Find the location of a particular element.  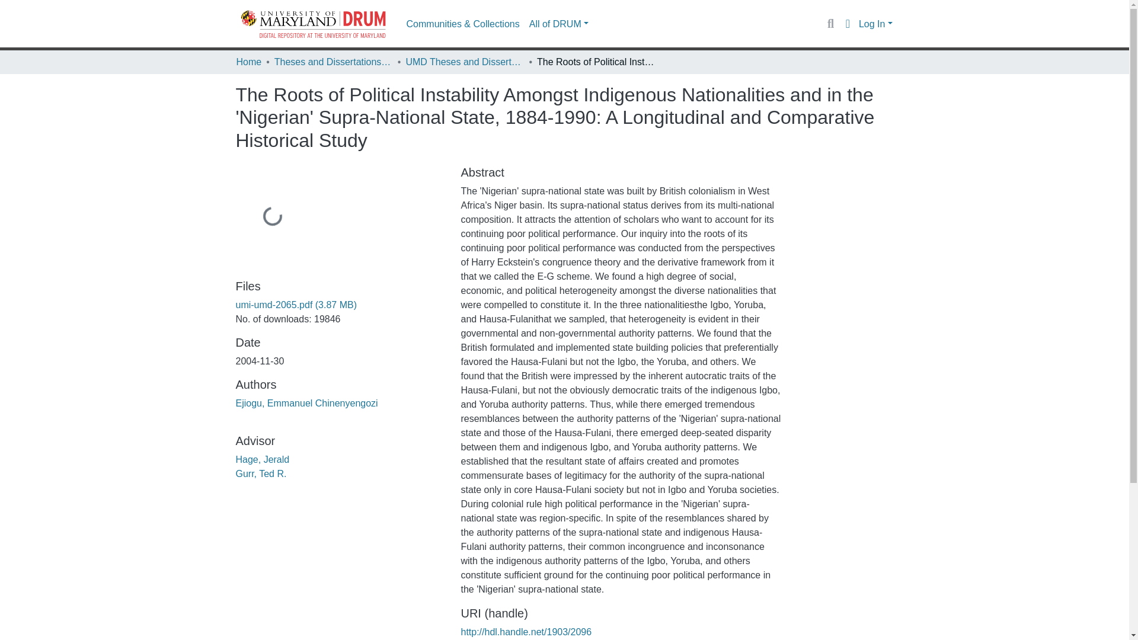

Language switch is located at coordinates (848, 24).